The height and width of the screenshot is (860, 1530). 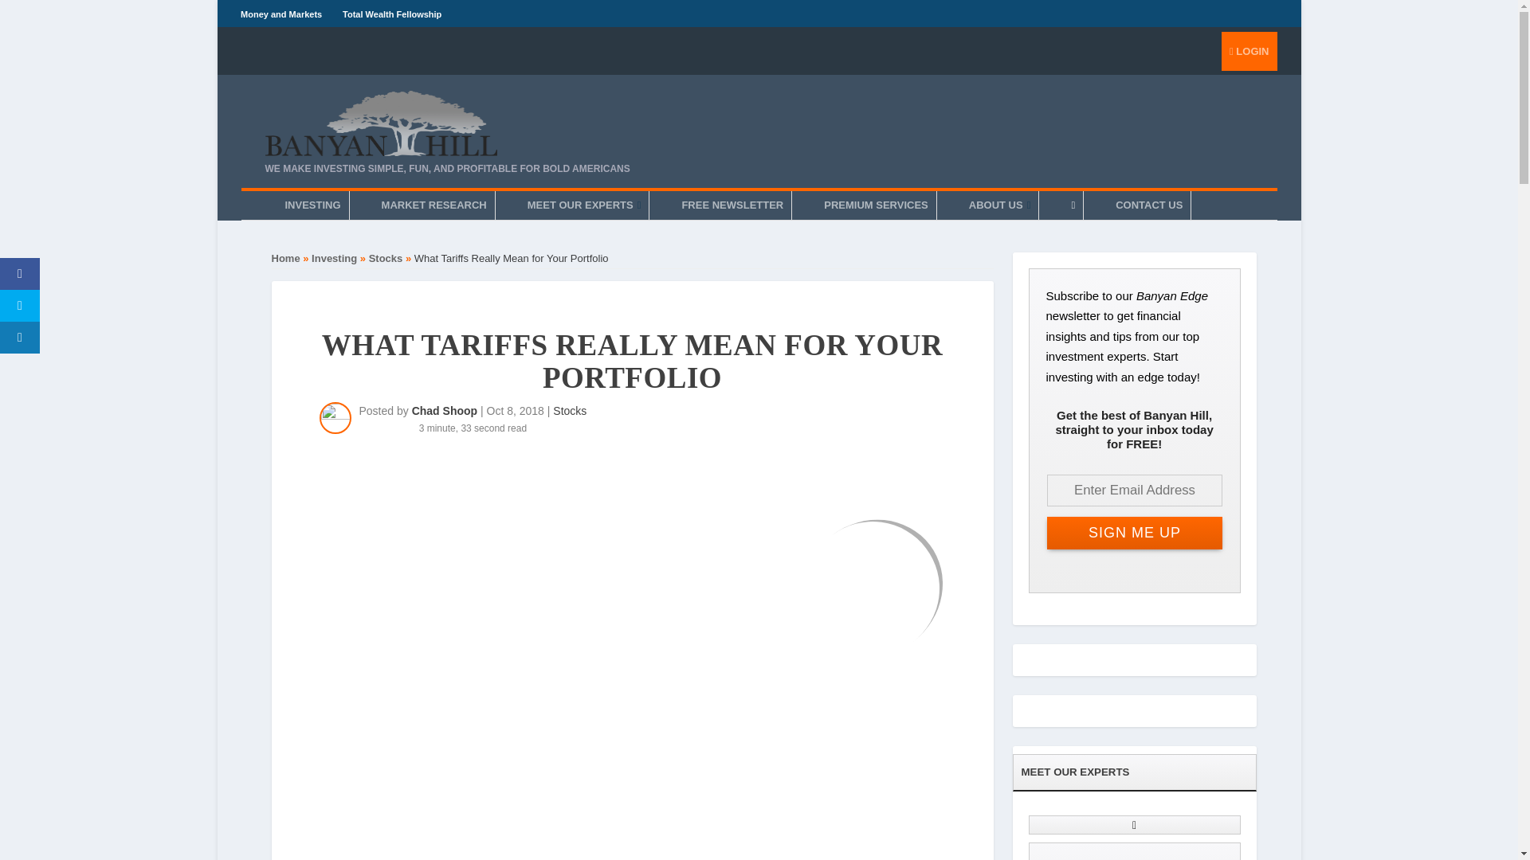 What do you see at coordinates (876, 205) in the screenshot?
I see `PREMIUM SERVICES` at bounding box center [876, 205].